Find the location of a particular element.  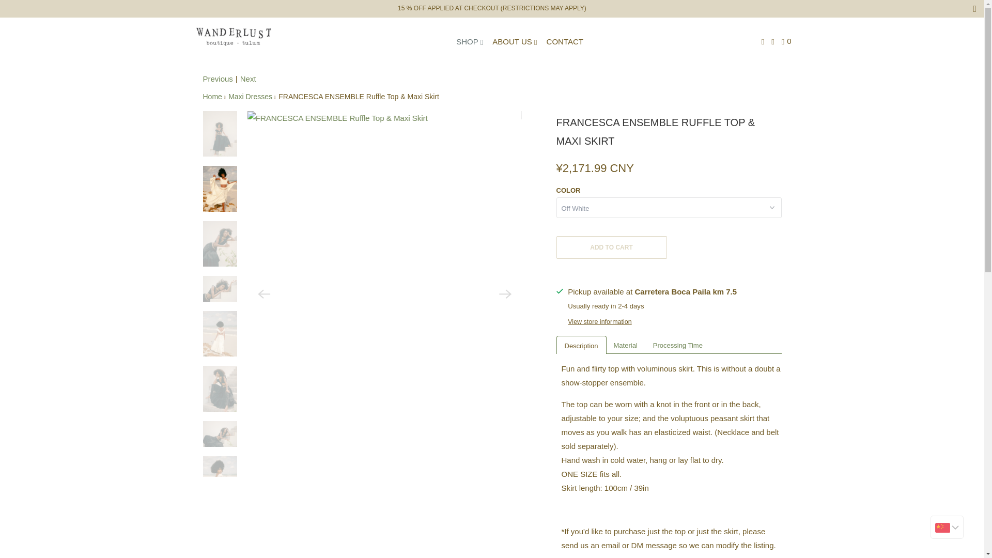

Maxi Dresses is located at coordinates (250, 97).